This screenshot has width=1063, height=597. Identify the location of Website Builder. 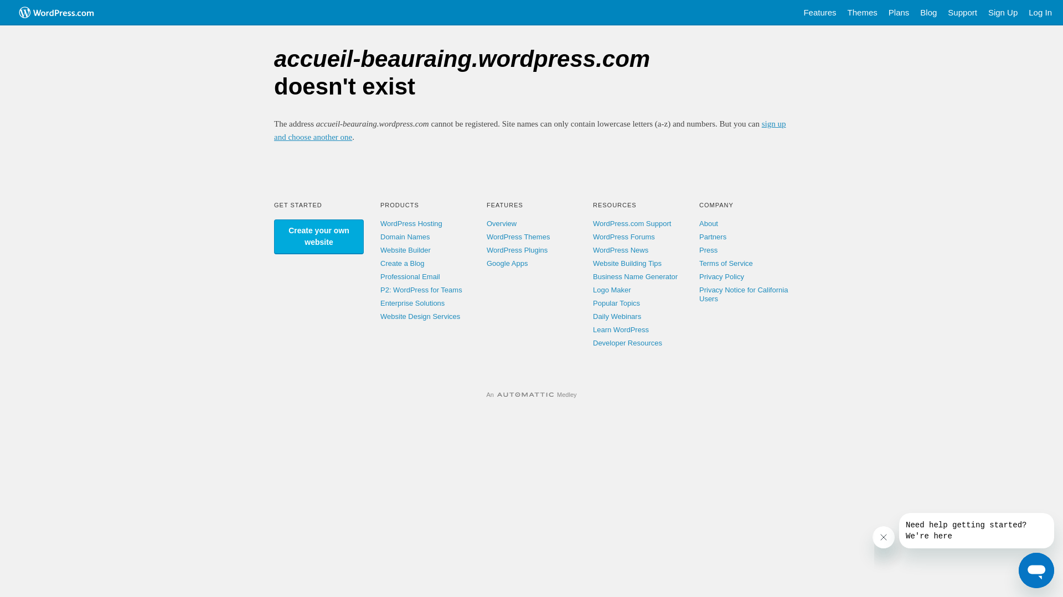
(405, 250).